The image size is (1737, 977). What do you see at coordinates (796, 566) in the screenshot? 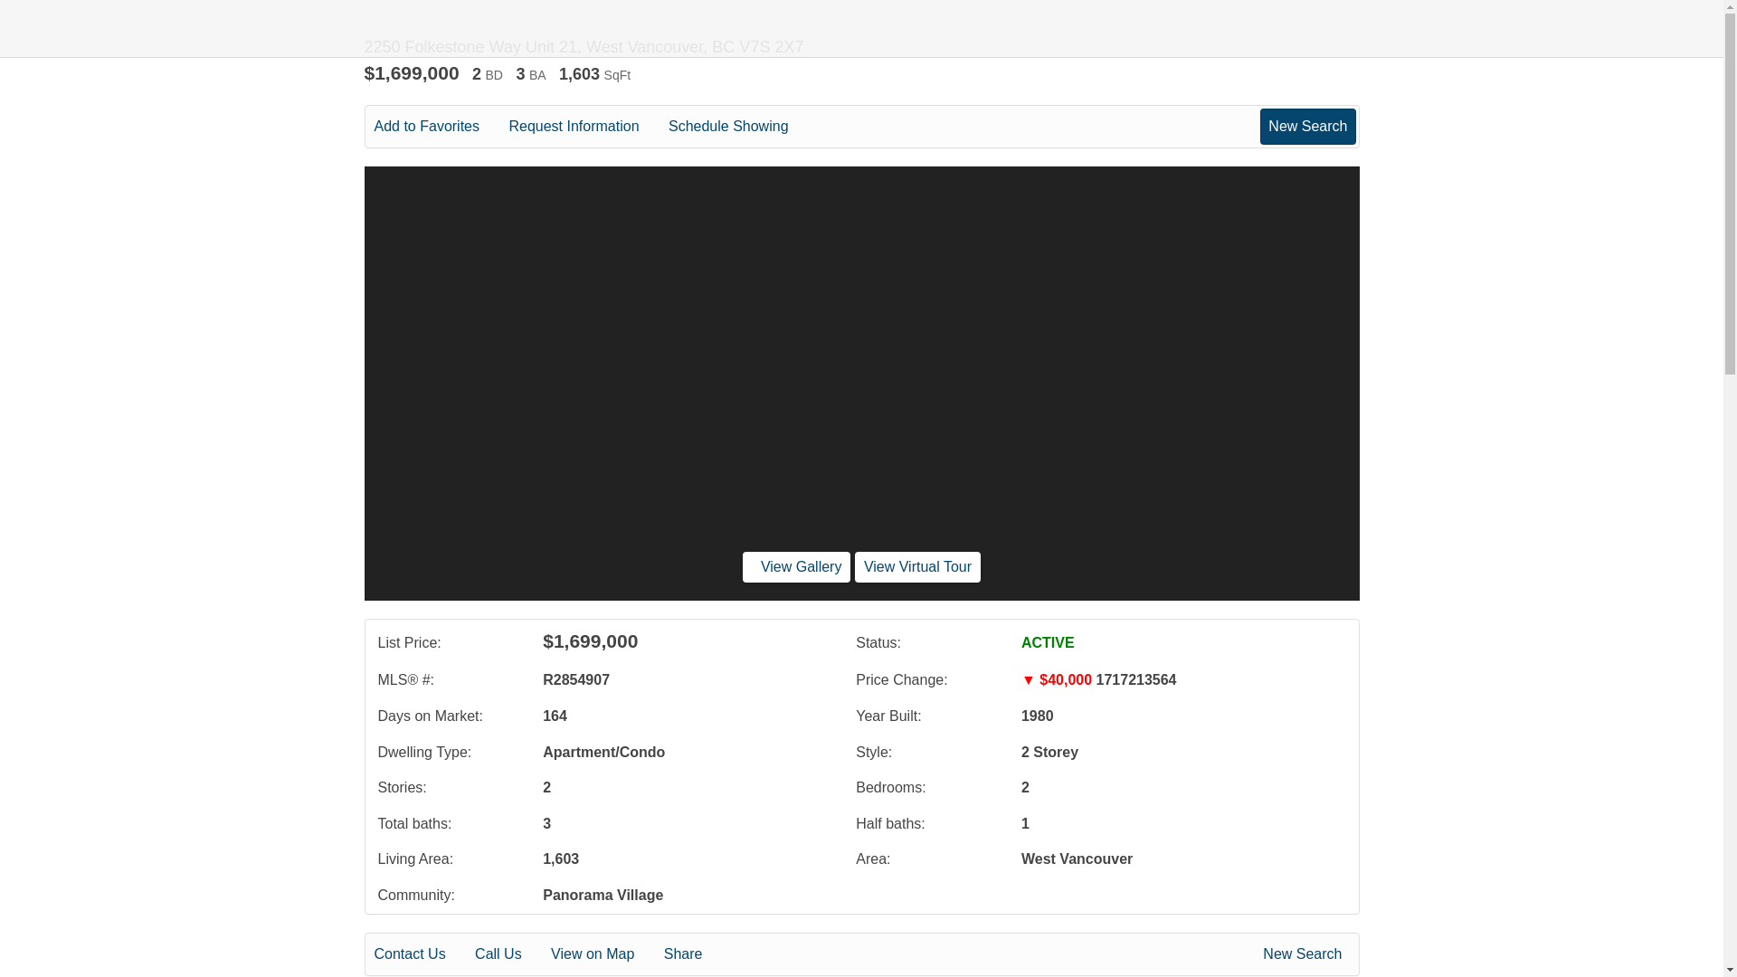
I see `View Gallery` at bounding box center [796, 566].